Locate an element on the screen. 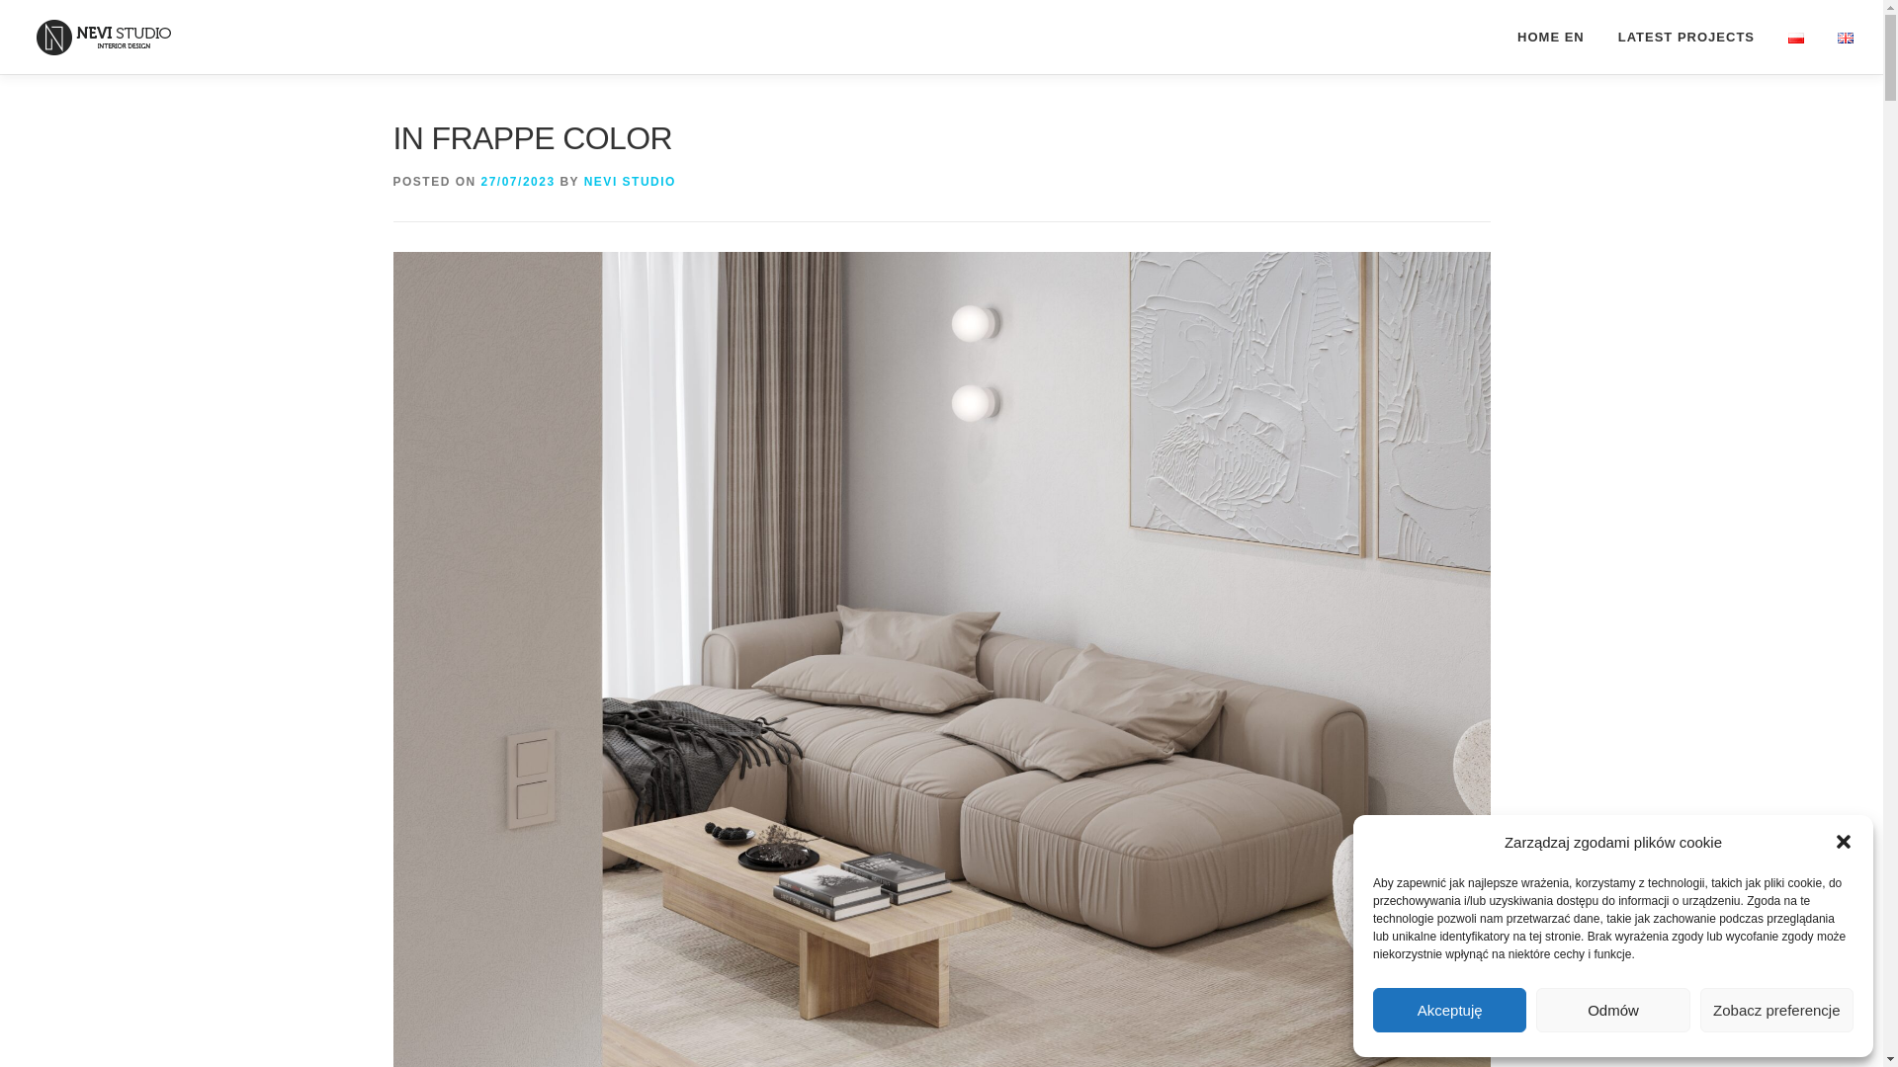 The image size is (1898, 1067). NEVI STUDIO is located at coordinates (630, 182).